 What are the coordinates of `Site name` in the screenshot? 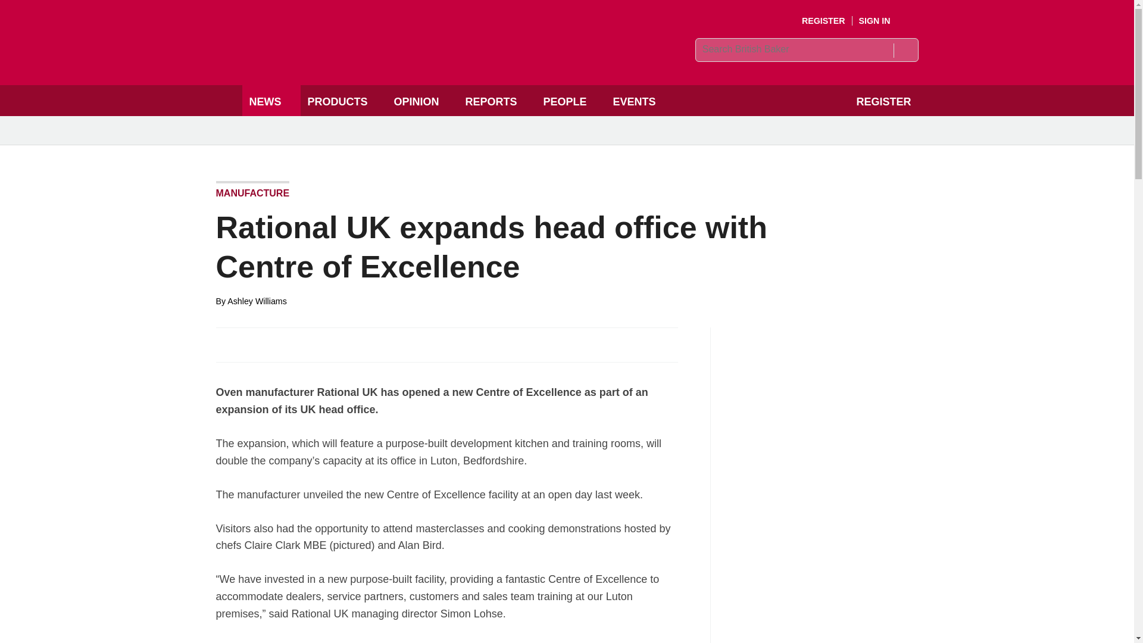 It's located at (380, 60).